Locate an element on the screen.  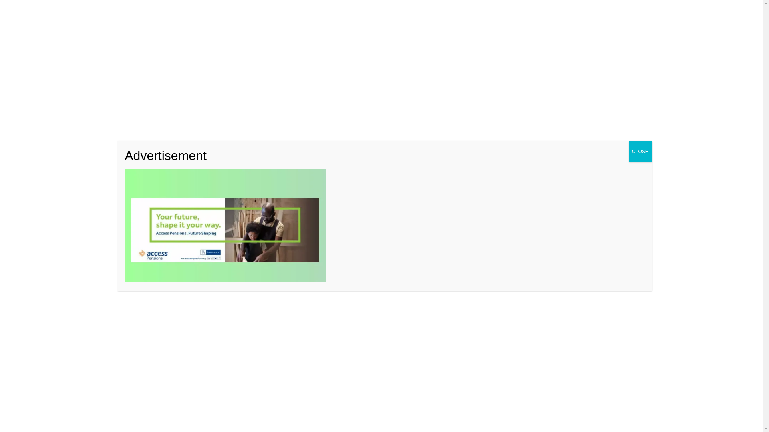
Home is located at coordinates (154, 101).